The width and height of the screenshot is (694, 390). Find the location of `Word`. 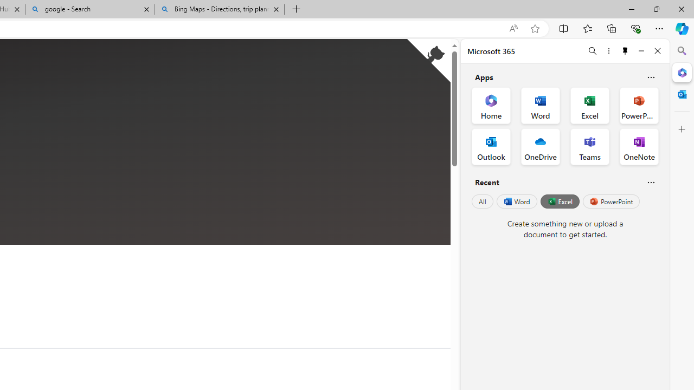

Word is located at coordinates (516, 201).